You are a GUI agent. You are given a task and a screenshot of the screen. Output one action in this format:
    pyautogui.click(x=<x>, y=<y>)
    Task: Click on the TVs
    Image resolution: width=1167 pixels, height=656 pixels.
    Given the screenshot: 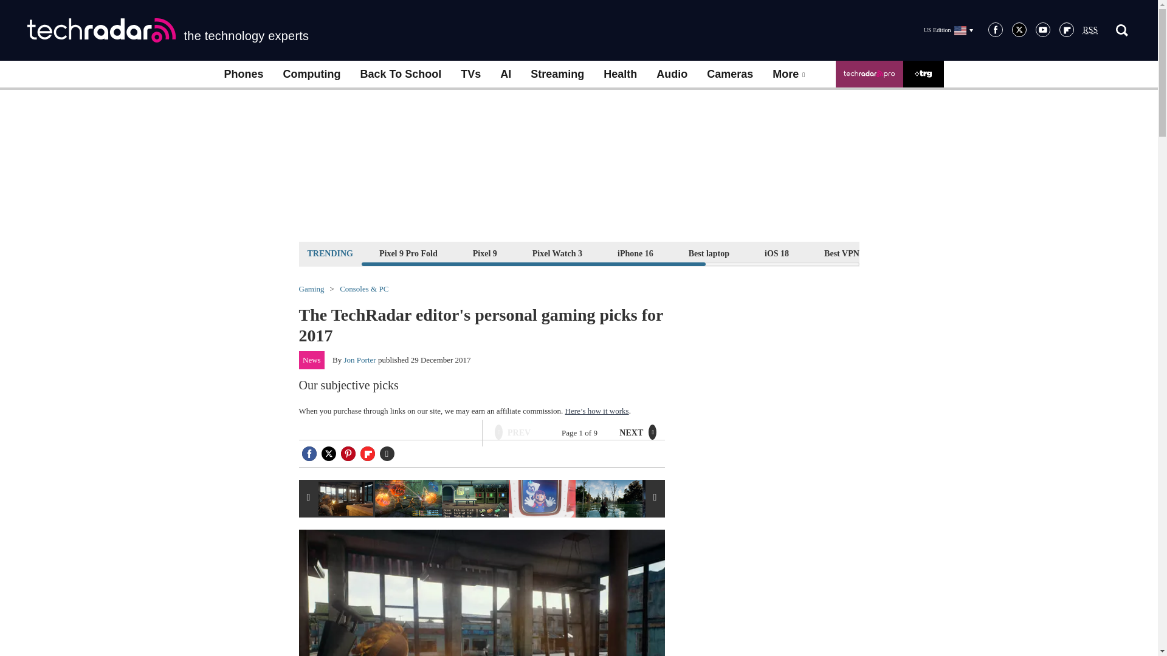 What is the action you would take?
    pyautogui.click(x=470, y=74)
    